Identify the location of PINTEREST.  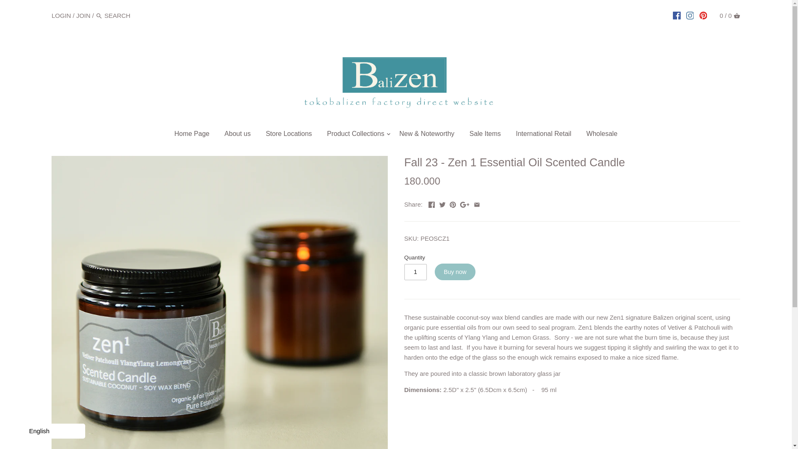
(703, 15).